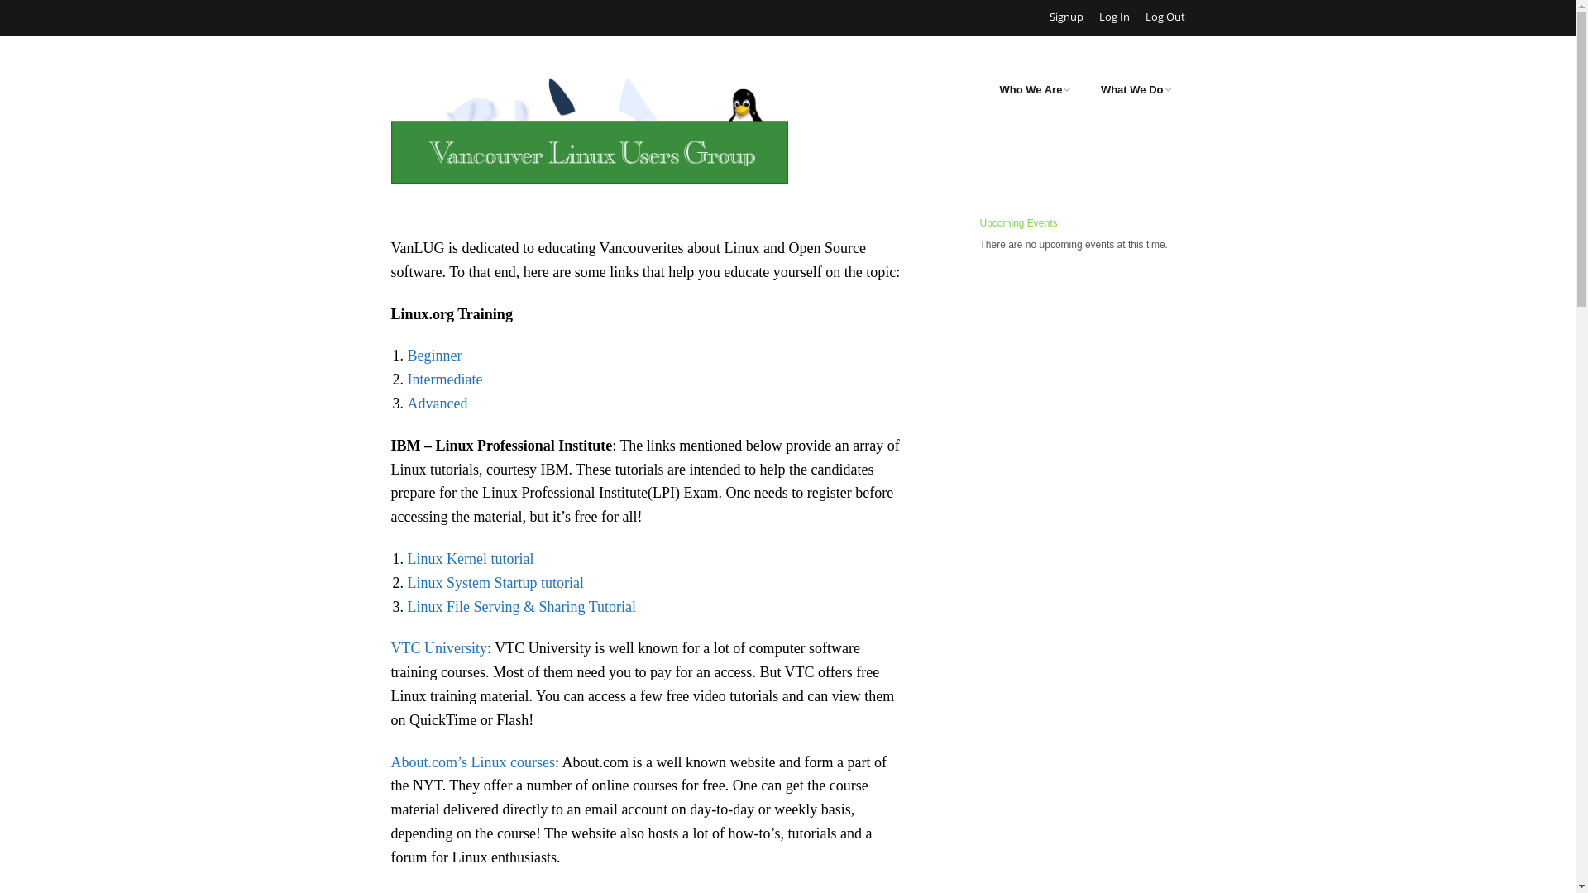 This screenshot has height=893, width=1588. What do you see at coordinates (470, 559) in the screenshot?
I see `Linux Kernel tutorial` at bounding box center [470, 559].